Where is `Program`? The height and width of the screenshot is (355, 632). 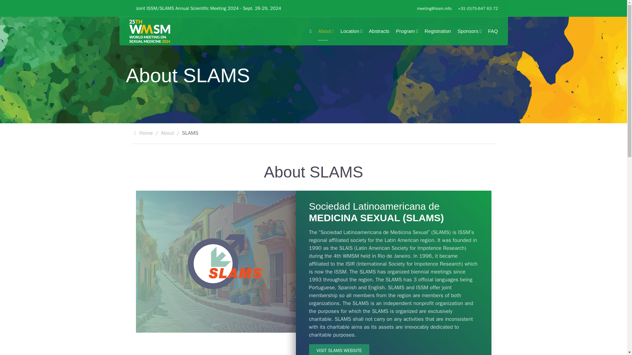 Program is located at coordinates (407, 31).